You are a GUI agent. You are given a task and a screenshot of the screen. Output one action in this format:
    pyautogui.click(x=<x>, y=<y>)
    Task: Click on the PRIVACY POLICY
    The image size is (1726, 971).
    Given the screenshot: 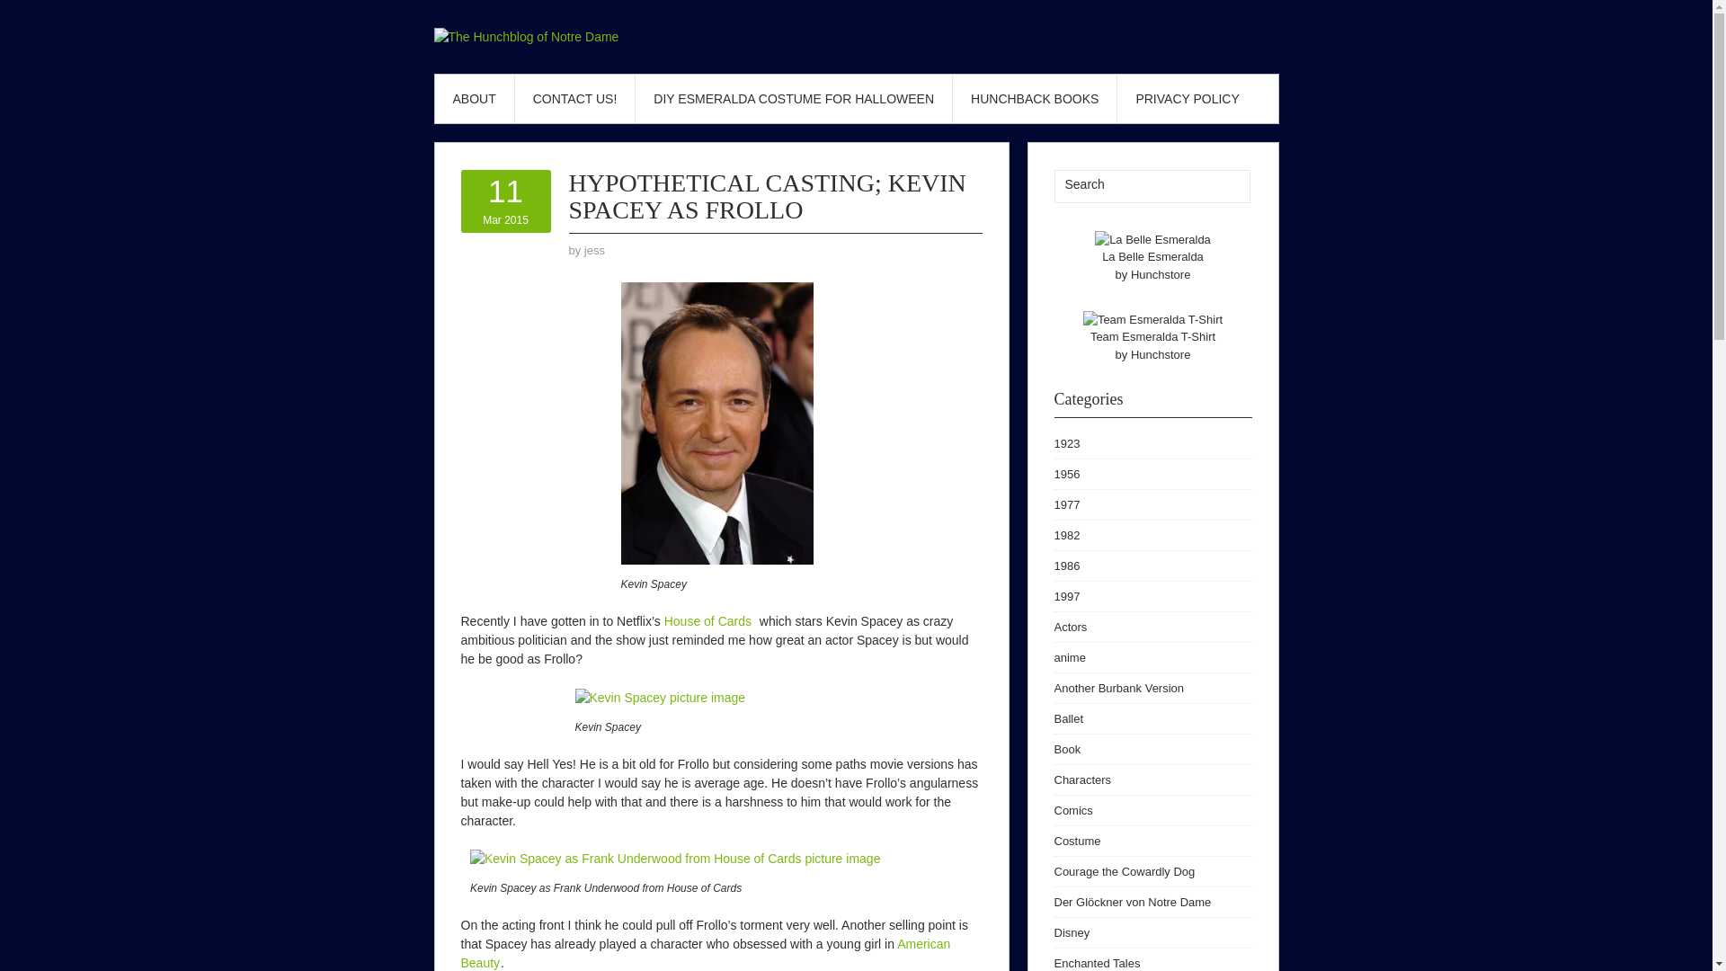 What is the action you would take?
    pyautogui.click(x=1187, y=99)
    